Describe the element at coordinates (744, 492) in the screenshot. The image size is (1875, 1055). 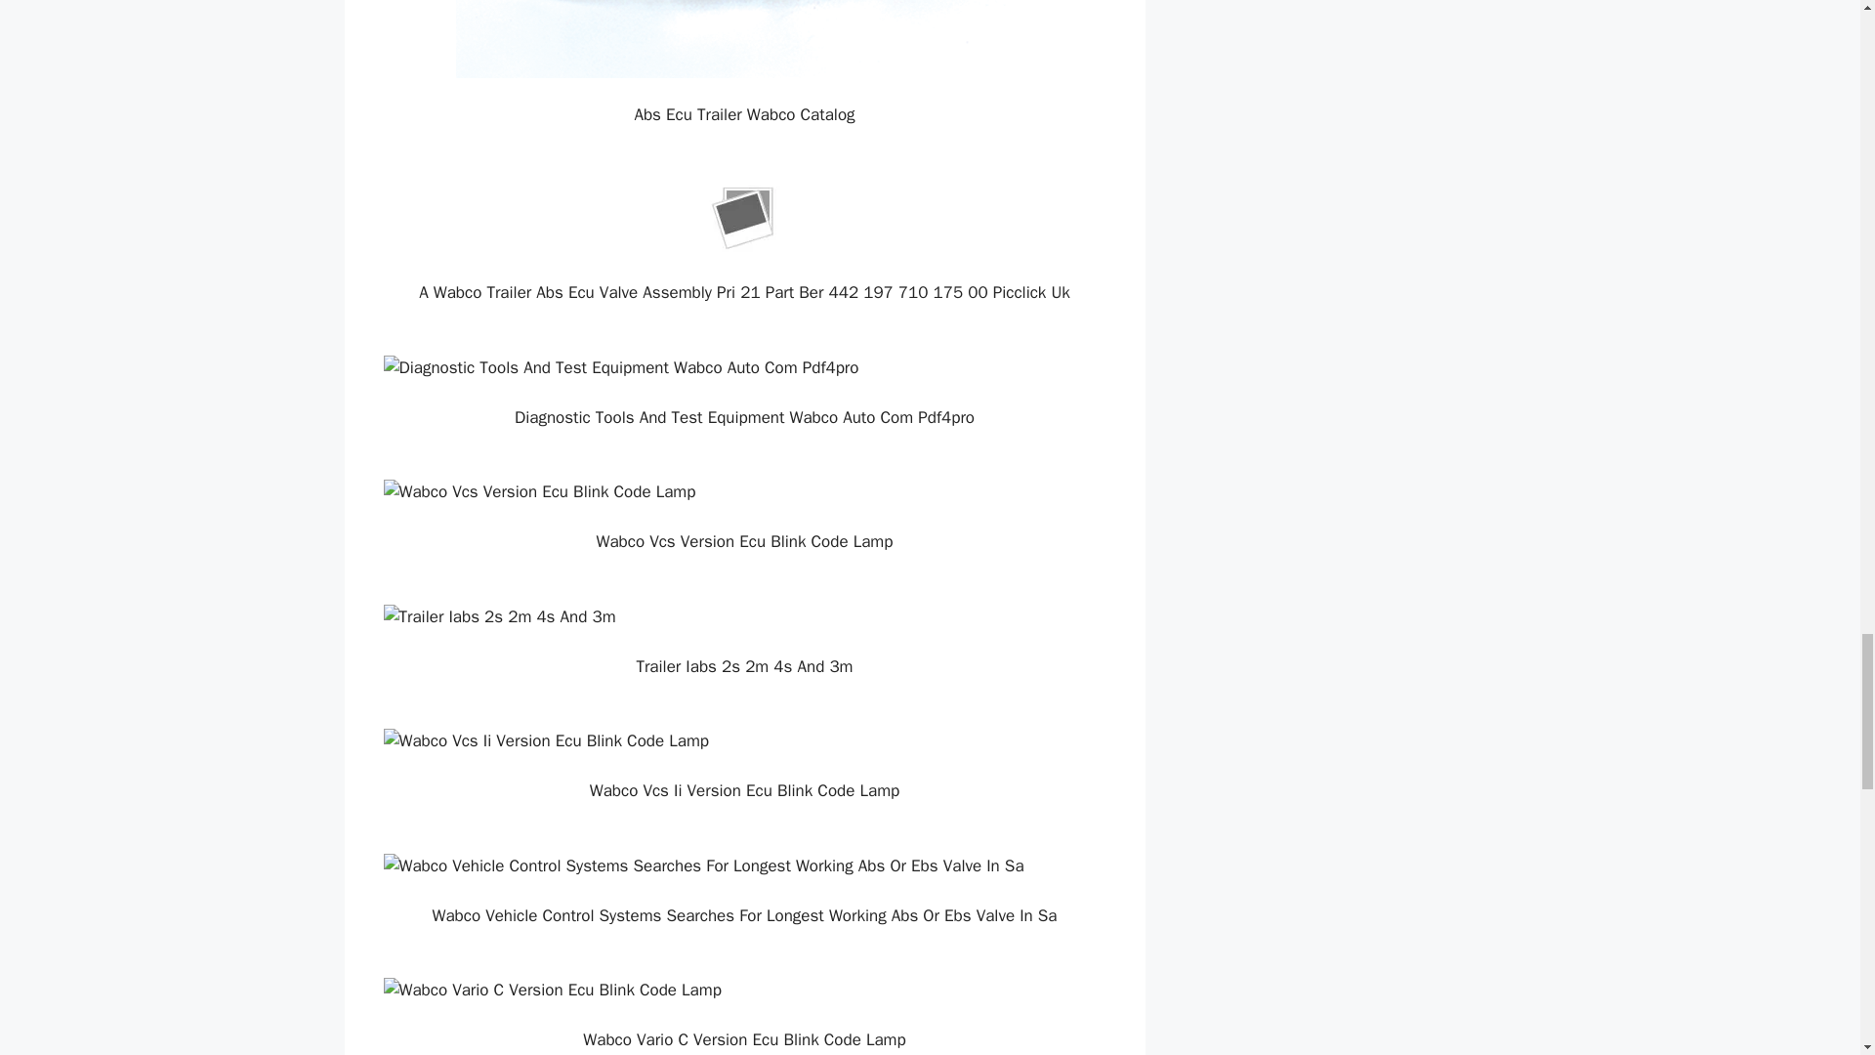
I see `Wabco Vcs Version Ecu Blink Code Lamp` at that location.